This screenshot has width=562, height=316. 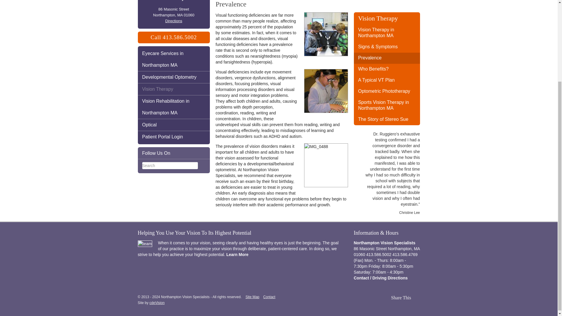 I want to click on Vision Therapy, so click(x=174, y=89).